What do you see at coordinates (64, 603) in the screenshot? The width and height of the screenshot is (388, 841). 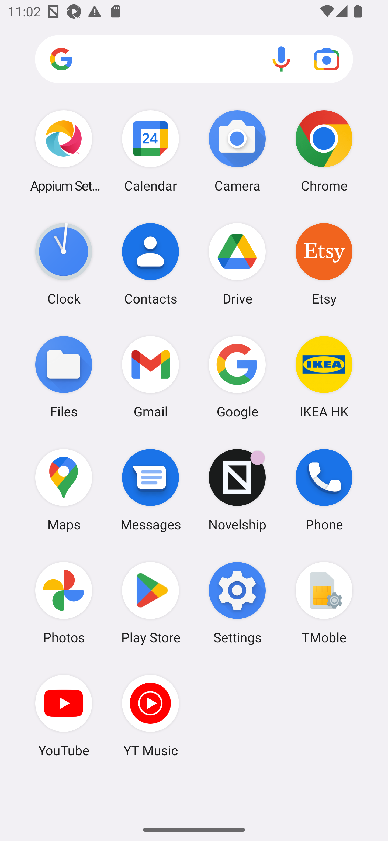 I see `Photos` at bounding box center [64, 603].